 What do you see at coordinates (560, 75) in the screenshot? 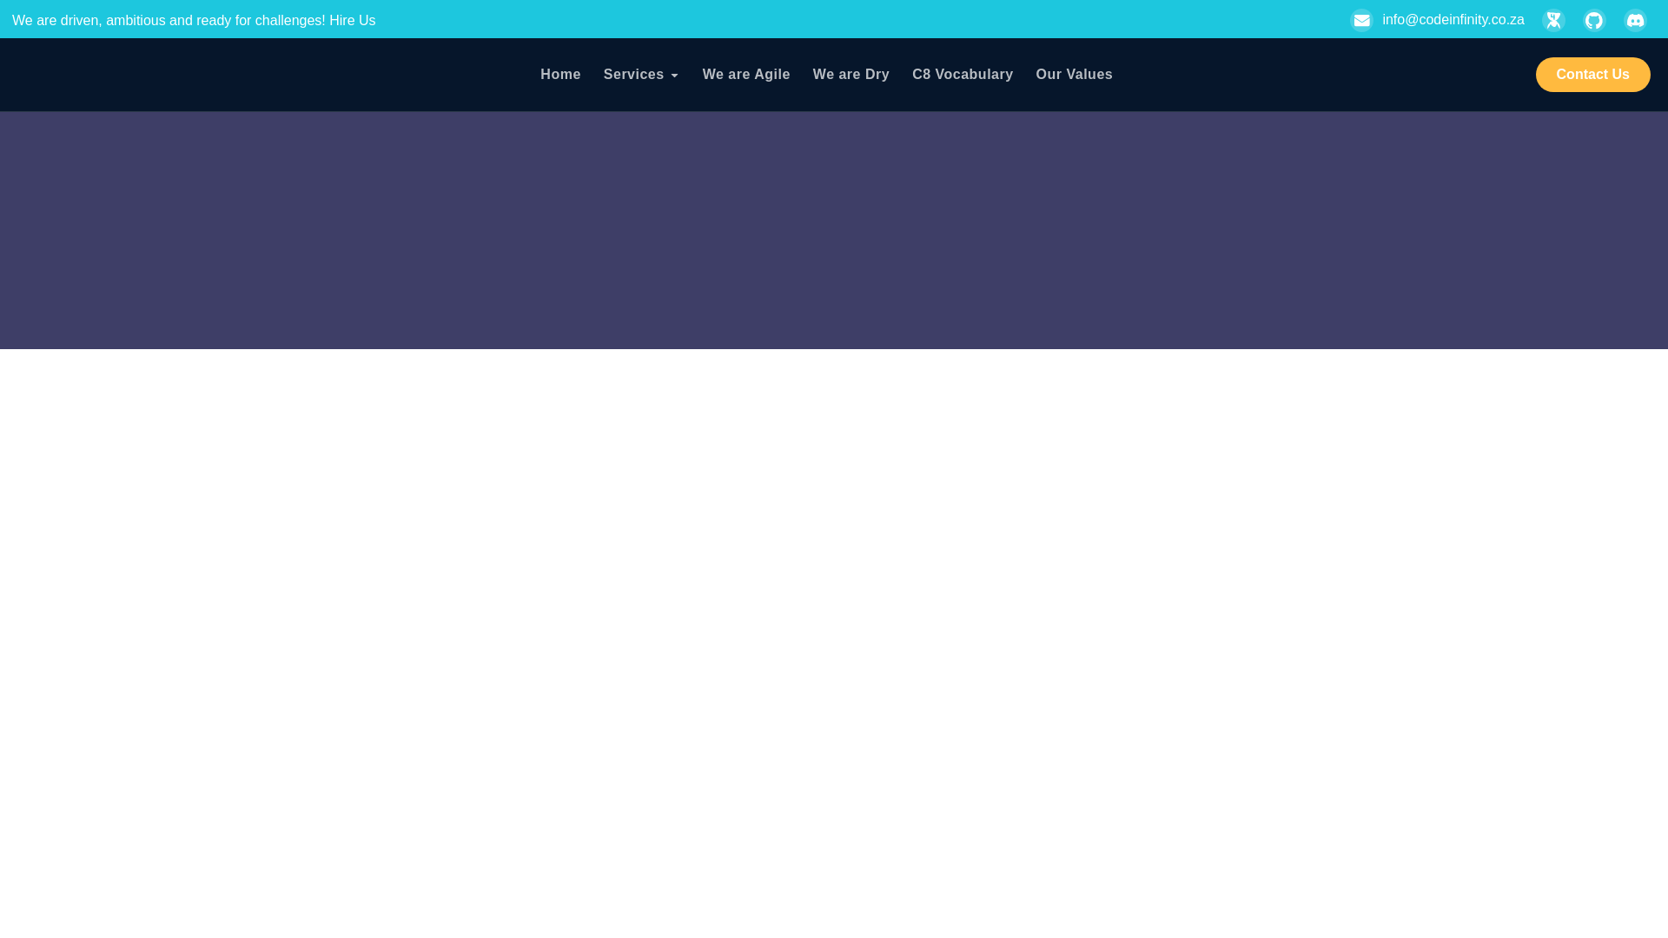
I see `Home` at bounding box center [560, 75].